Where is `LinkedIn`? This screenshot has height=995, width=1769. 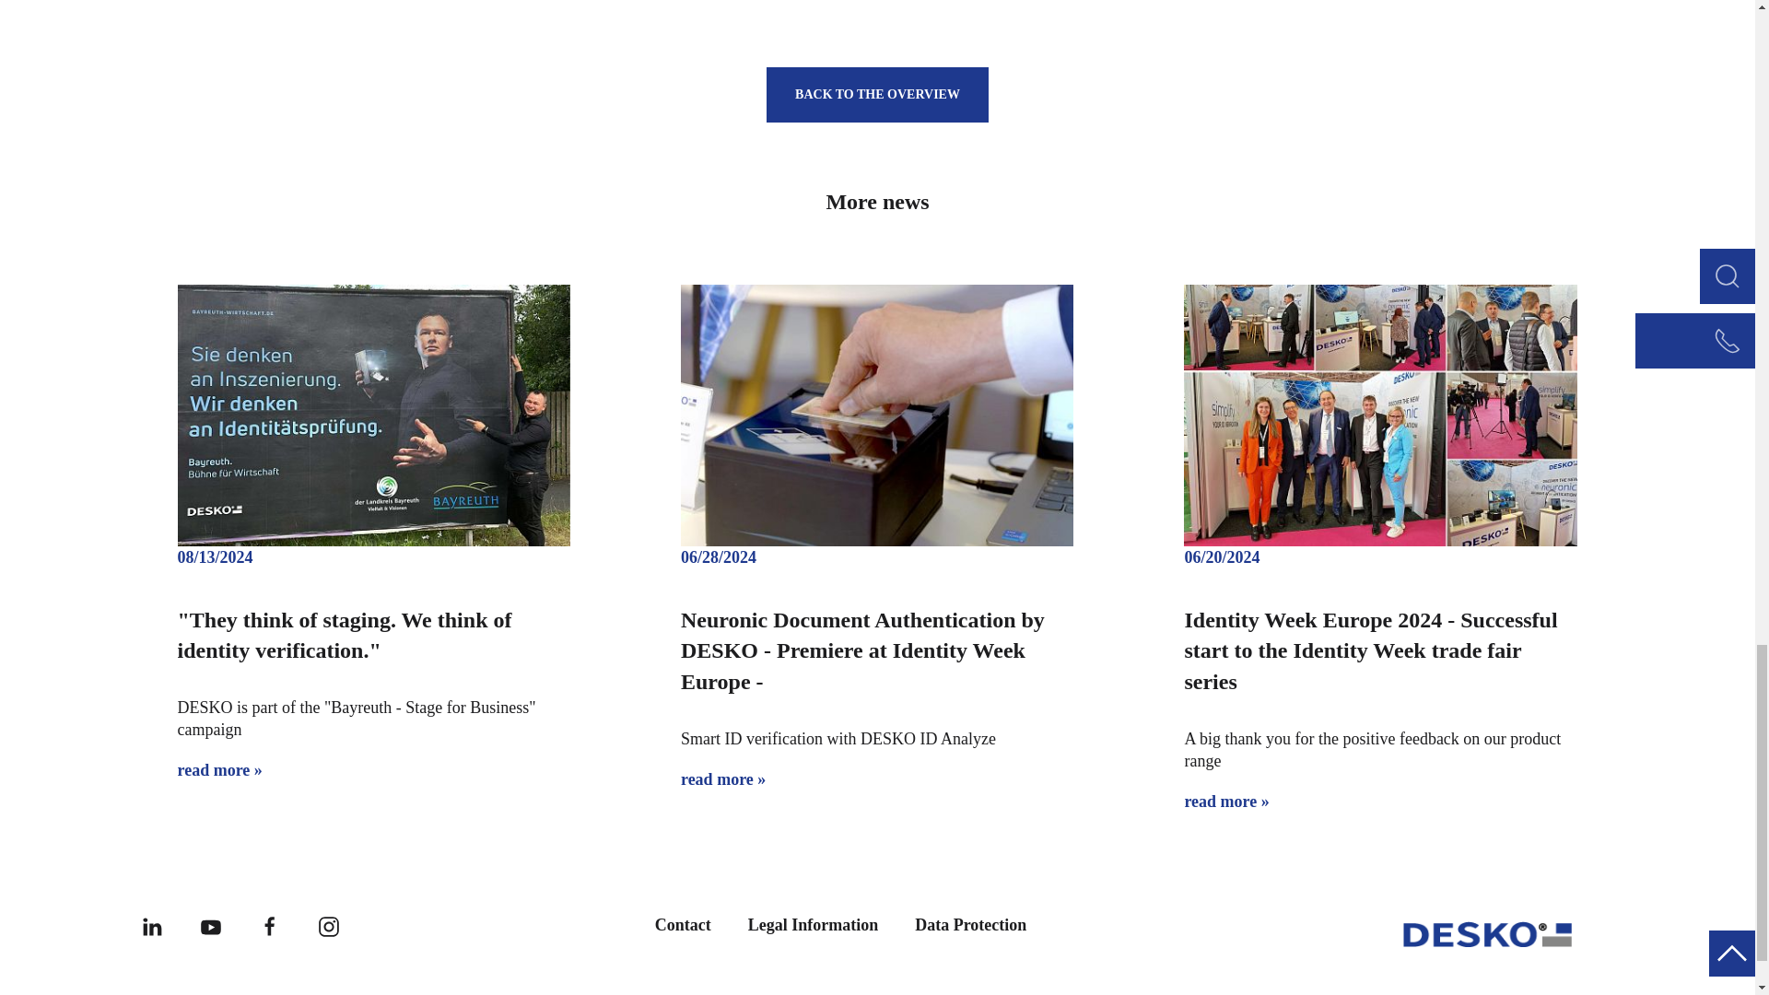
LinkedIn is located at coordinates (151, 925).